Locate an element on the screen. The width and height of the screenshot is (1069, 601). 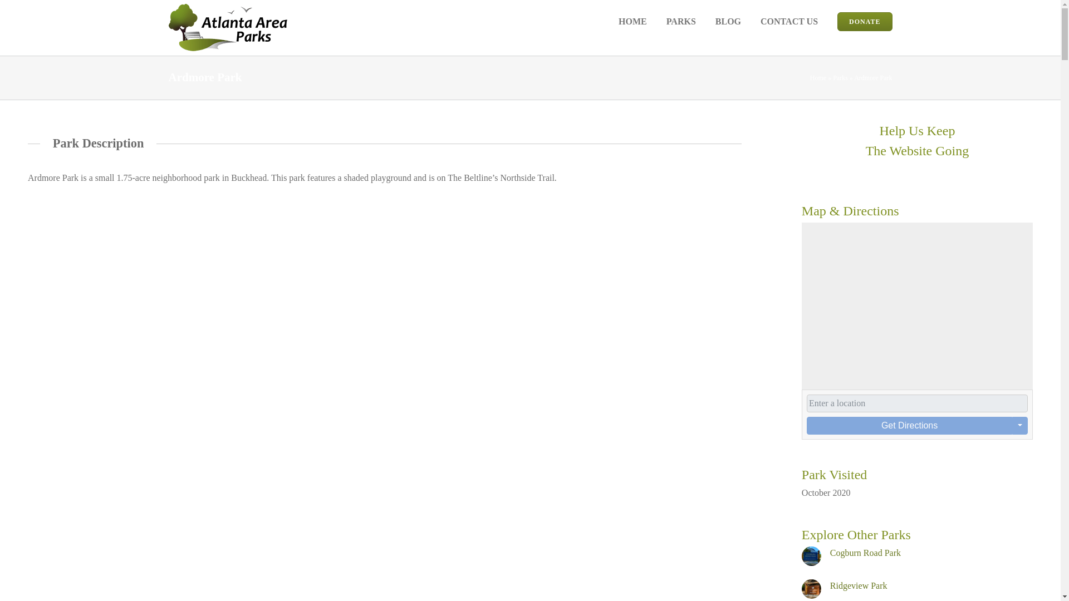
DONATE is located at coordinates (864, 21).